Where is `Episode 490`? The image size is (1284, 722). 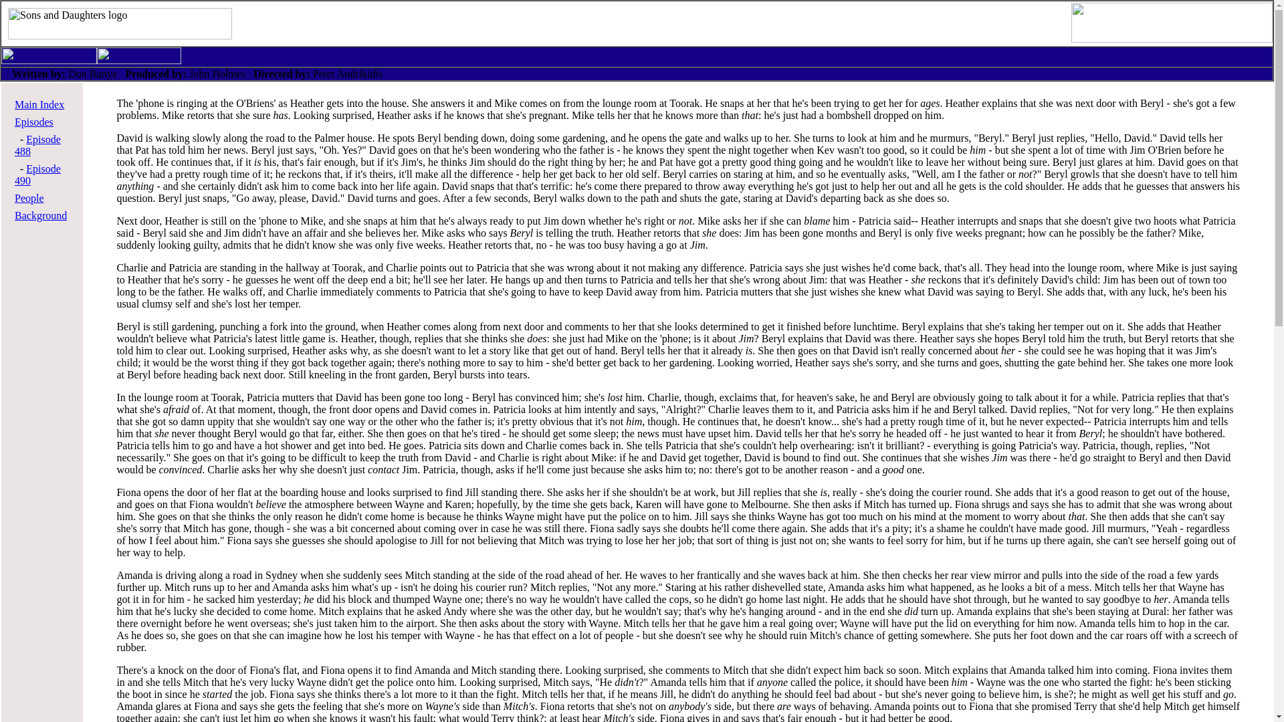
Episode 490 is located at coordinates (37, 174).